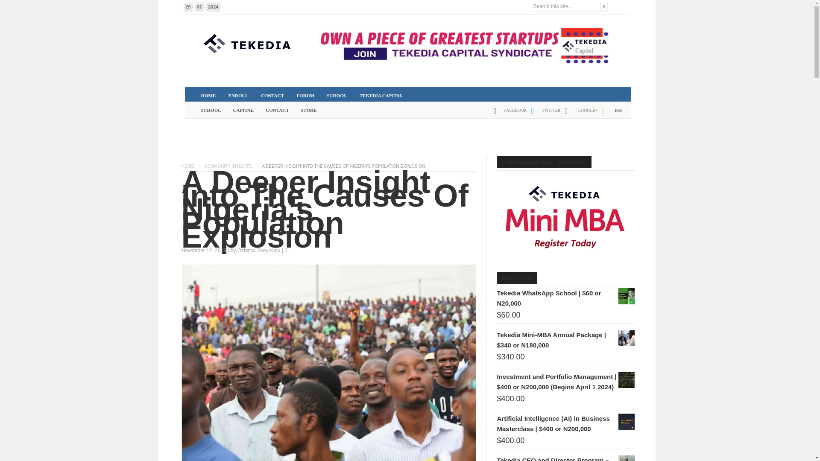  What do you see at coordinates (238, 96) in the screenshot?
I see `ENROLL` at bounding box center [238, 96].